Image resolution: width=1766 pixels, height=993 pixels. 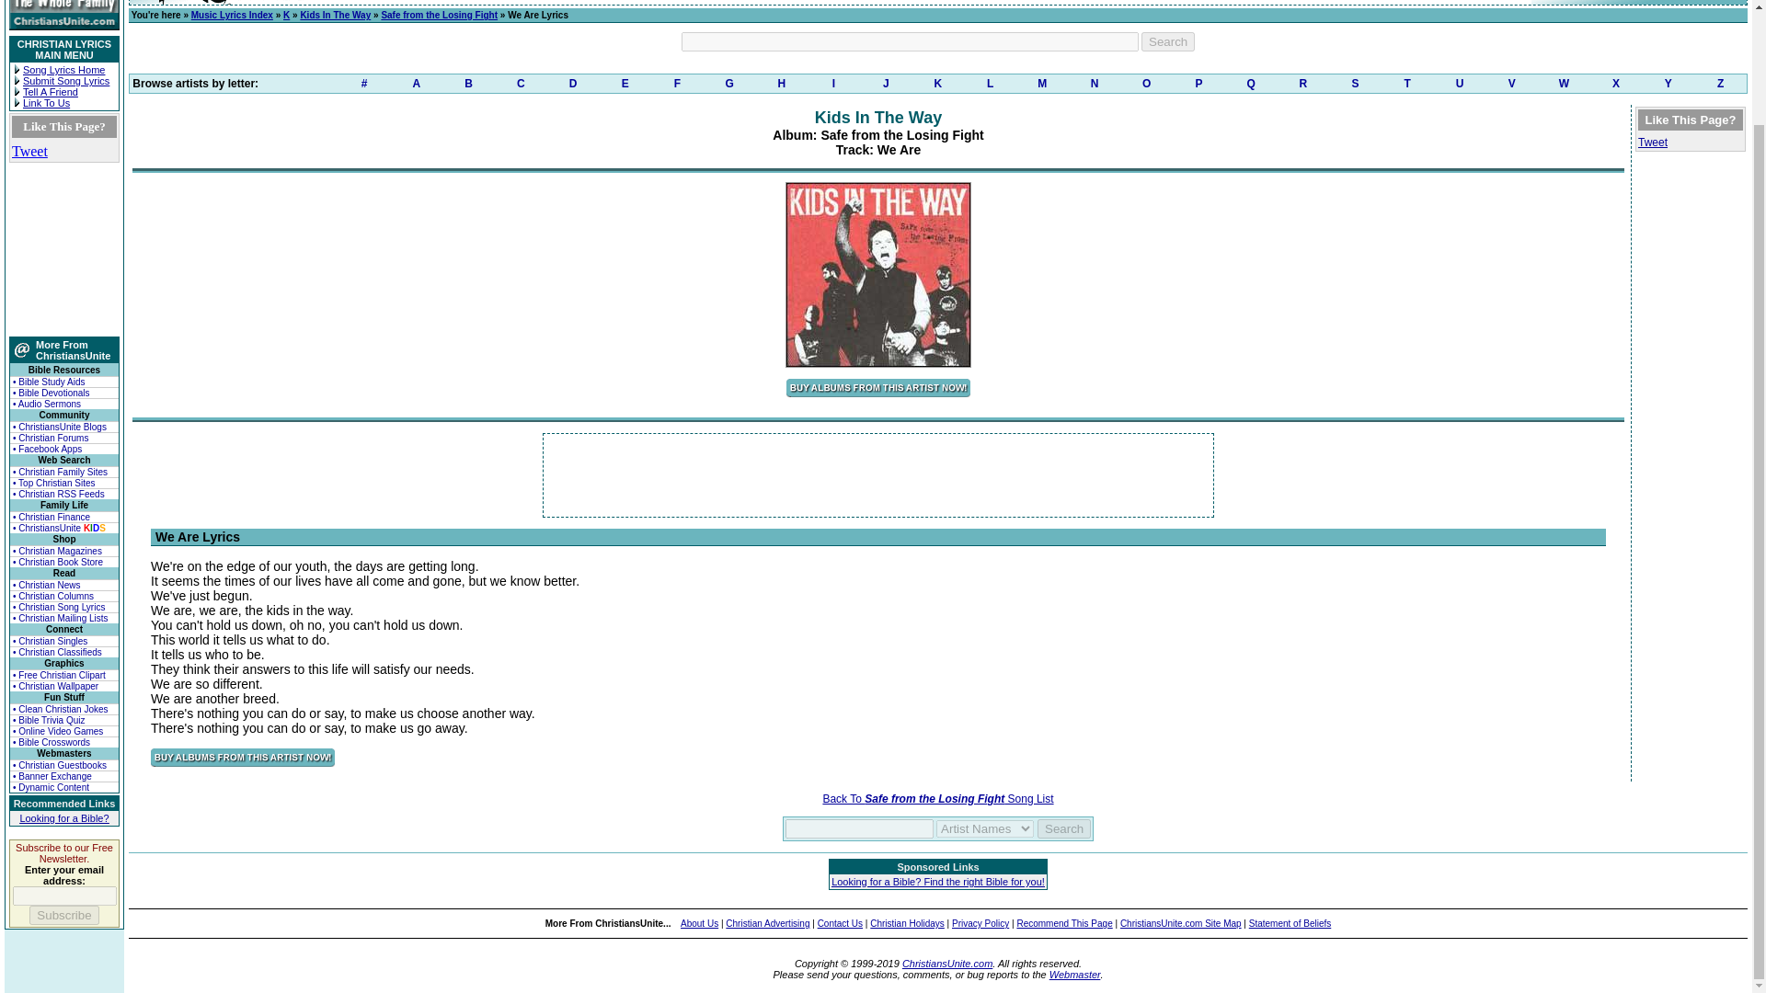 What do you see at coordinates (46, 102) in the screenshot?
I see `Link To Us` at bounding box center [46, 102].